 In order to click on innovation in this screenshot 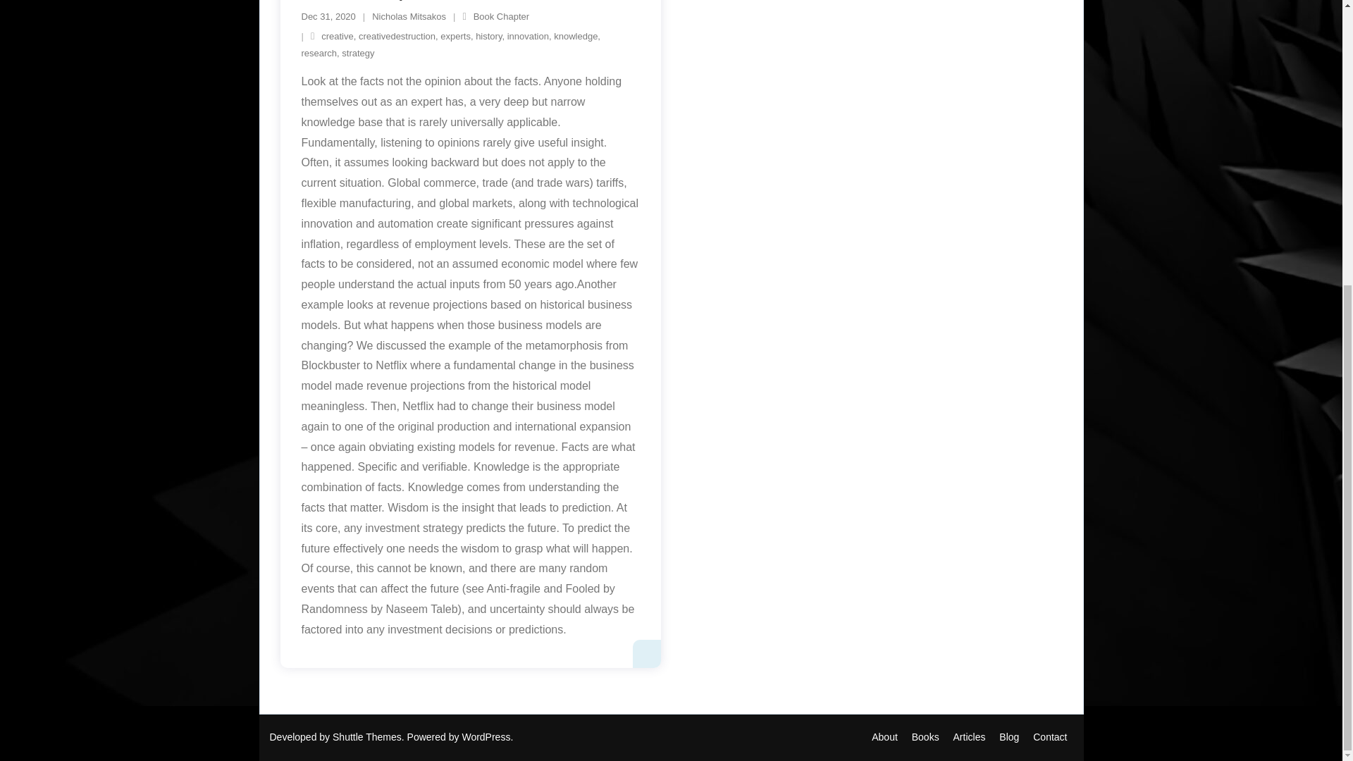, I will do `click(529, 37)`.